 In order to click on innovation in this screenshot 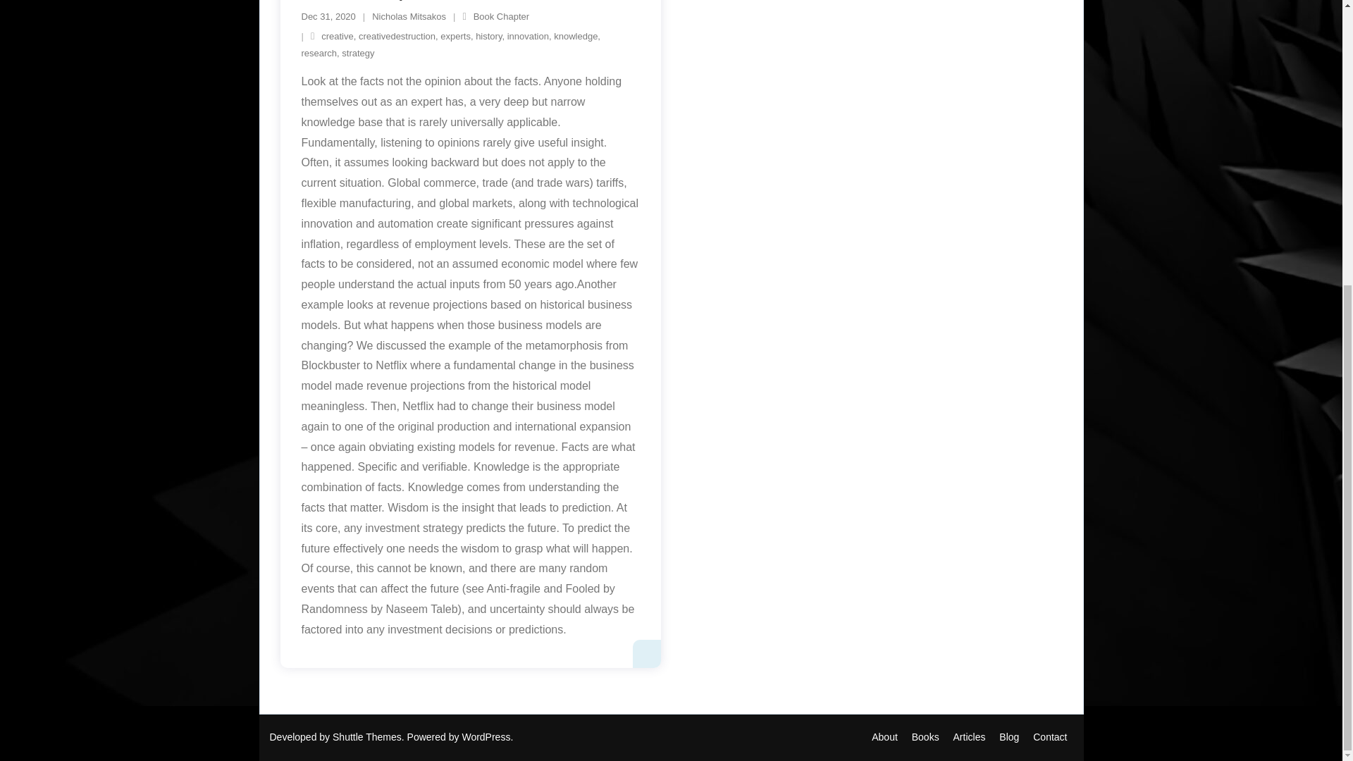, I will do `click(529, 37)`.